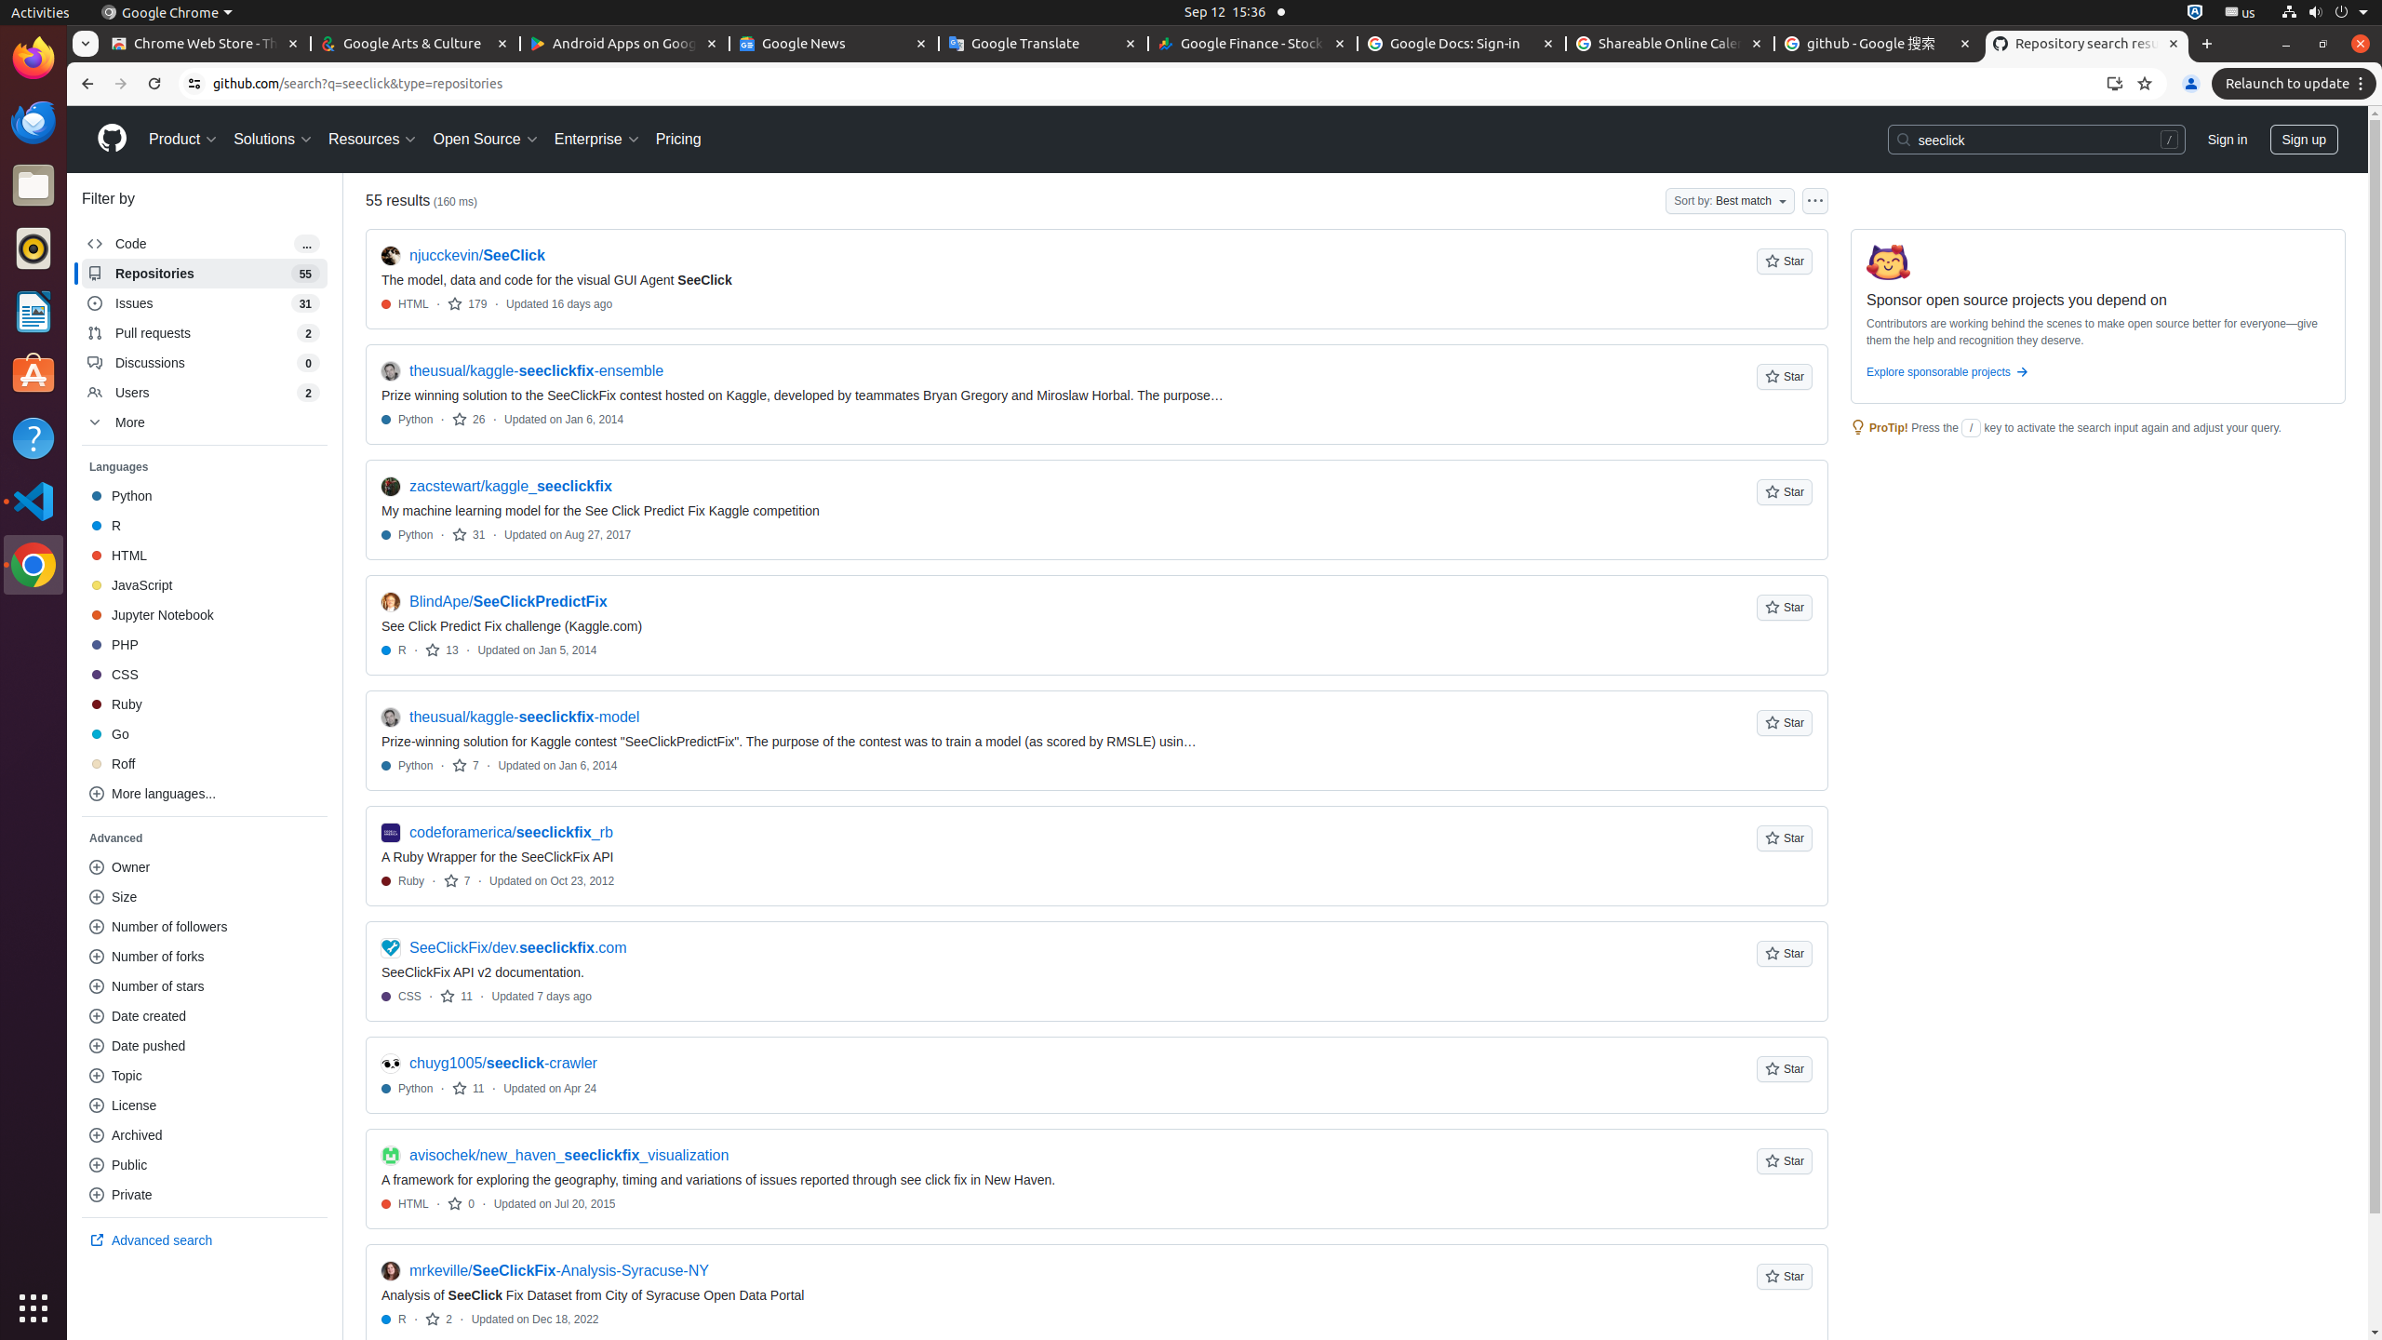 Image resolution: width=2382 pixels, height=1340 pixels. Describe the element at coordinates (205, 1195) in the screenshot. I see `‎Private‎` at that location.